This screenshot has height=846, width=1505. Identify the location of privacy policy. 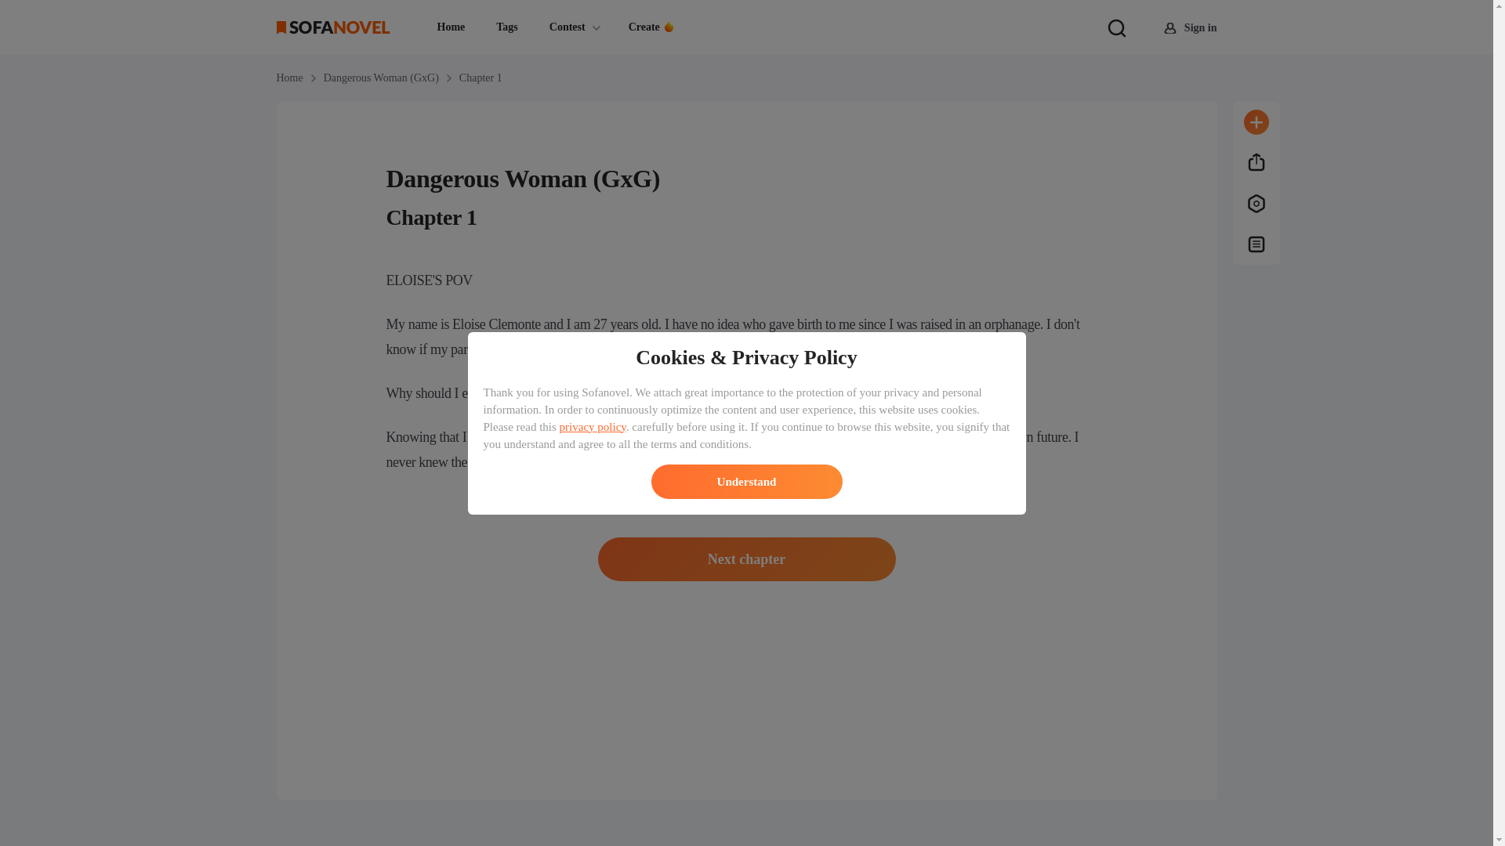
(593, 425).